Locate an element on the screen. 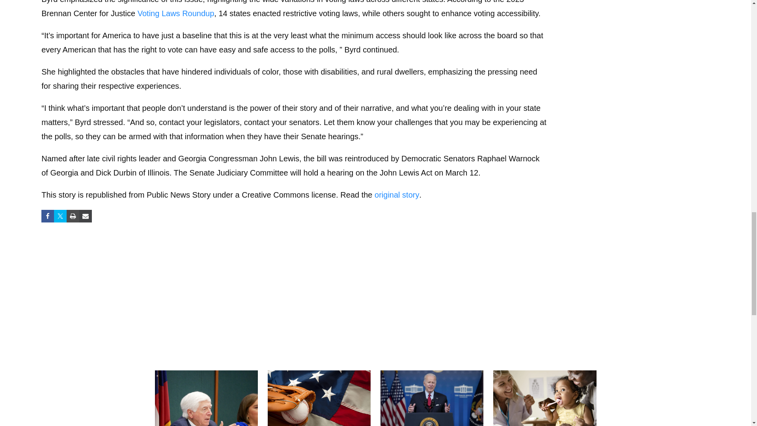 Image resolution: width=757 pixels, height=426 pixels. Share on Twitter is located at coordinates (60, 216).